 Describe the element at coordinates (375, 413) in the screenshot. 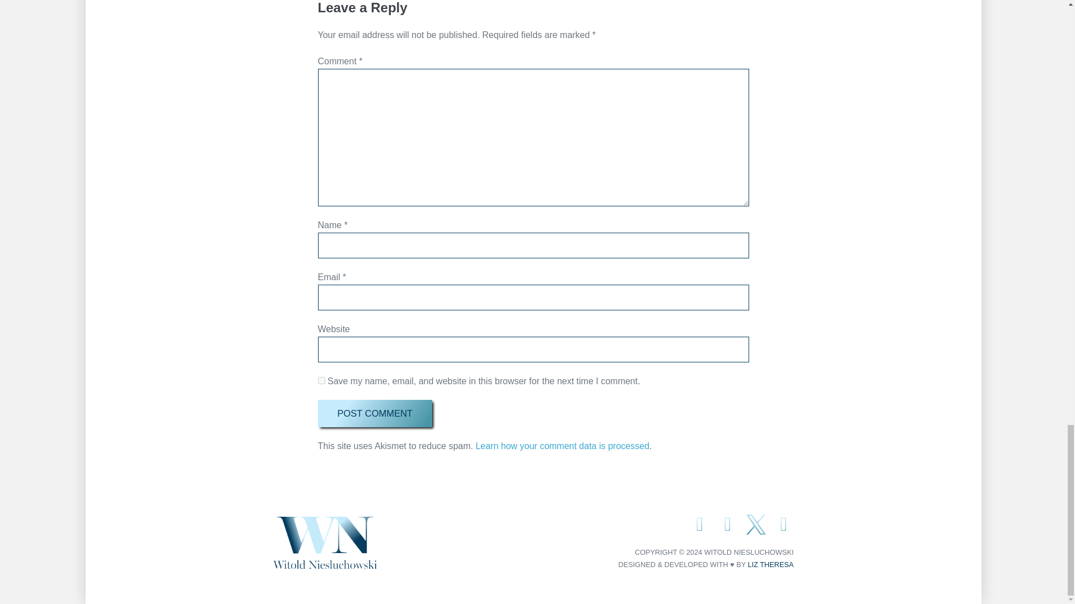

I see `Post Comment` at that location.